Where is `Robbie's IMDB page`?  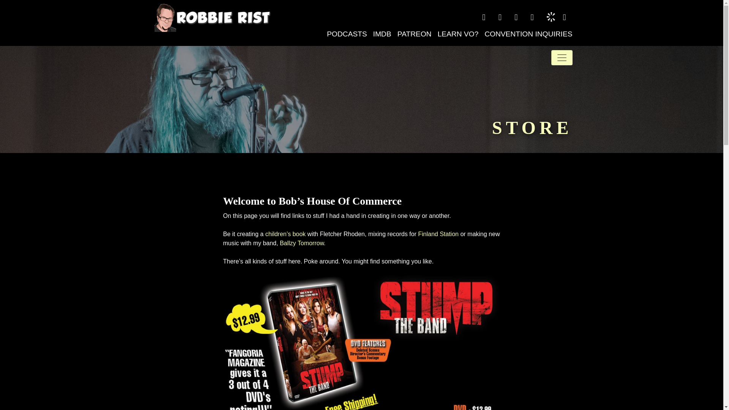 Robbie's IMDB page is located at coordinates (382, 34).